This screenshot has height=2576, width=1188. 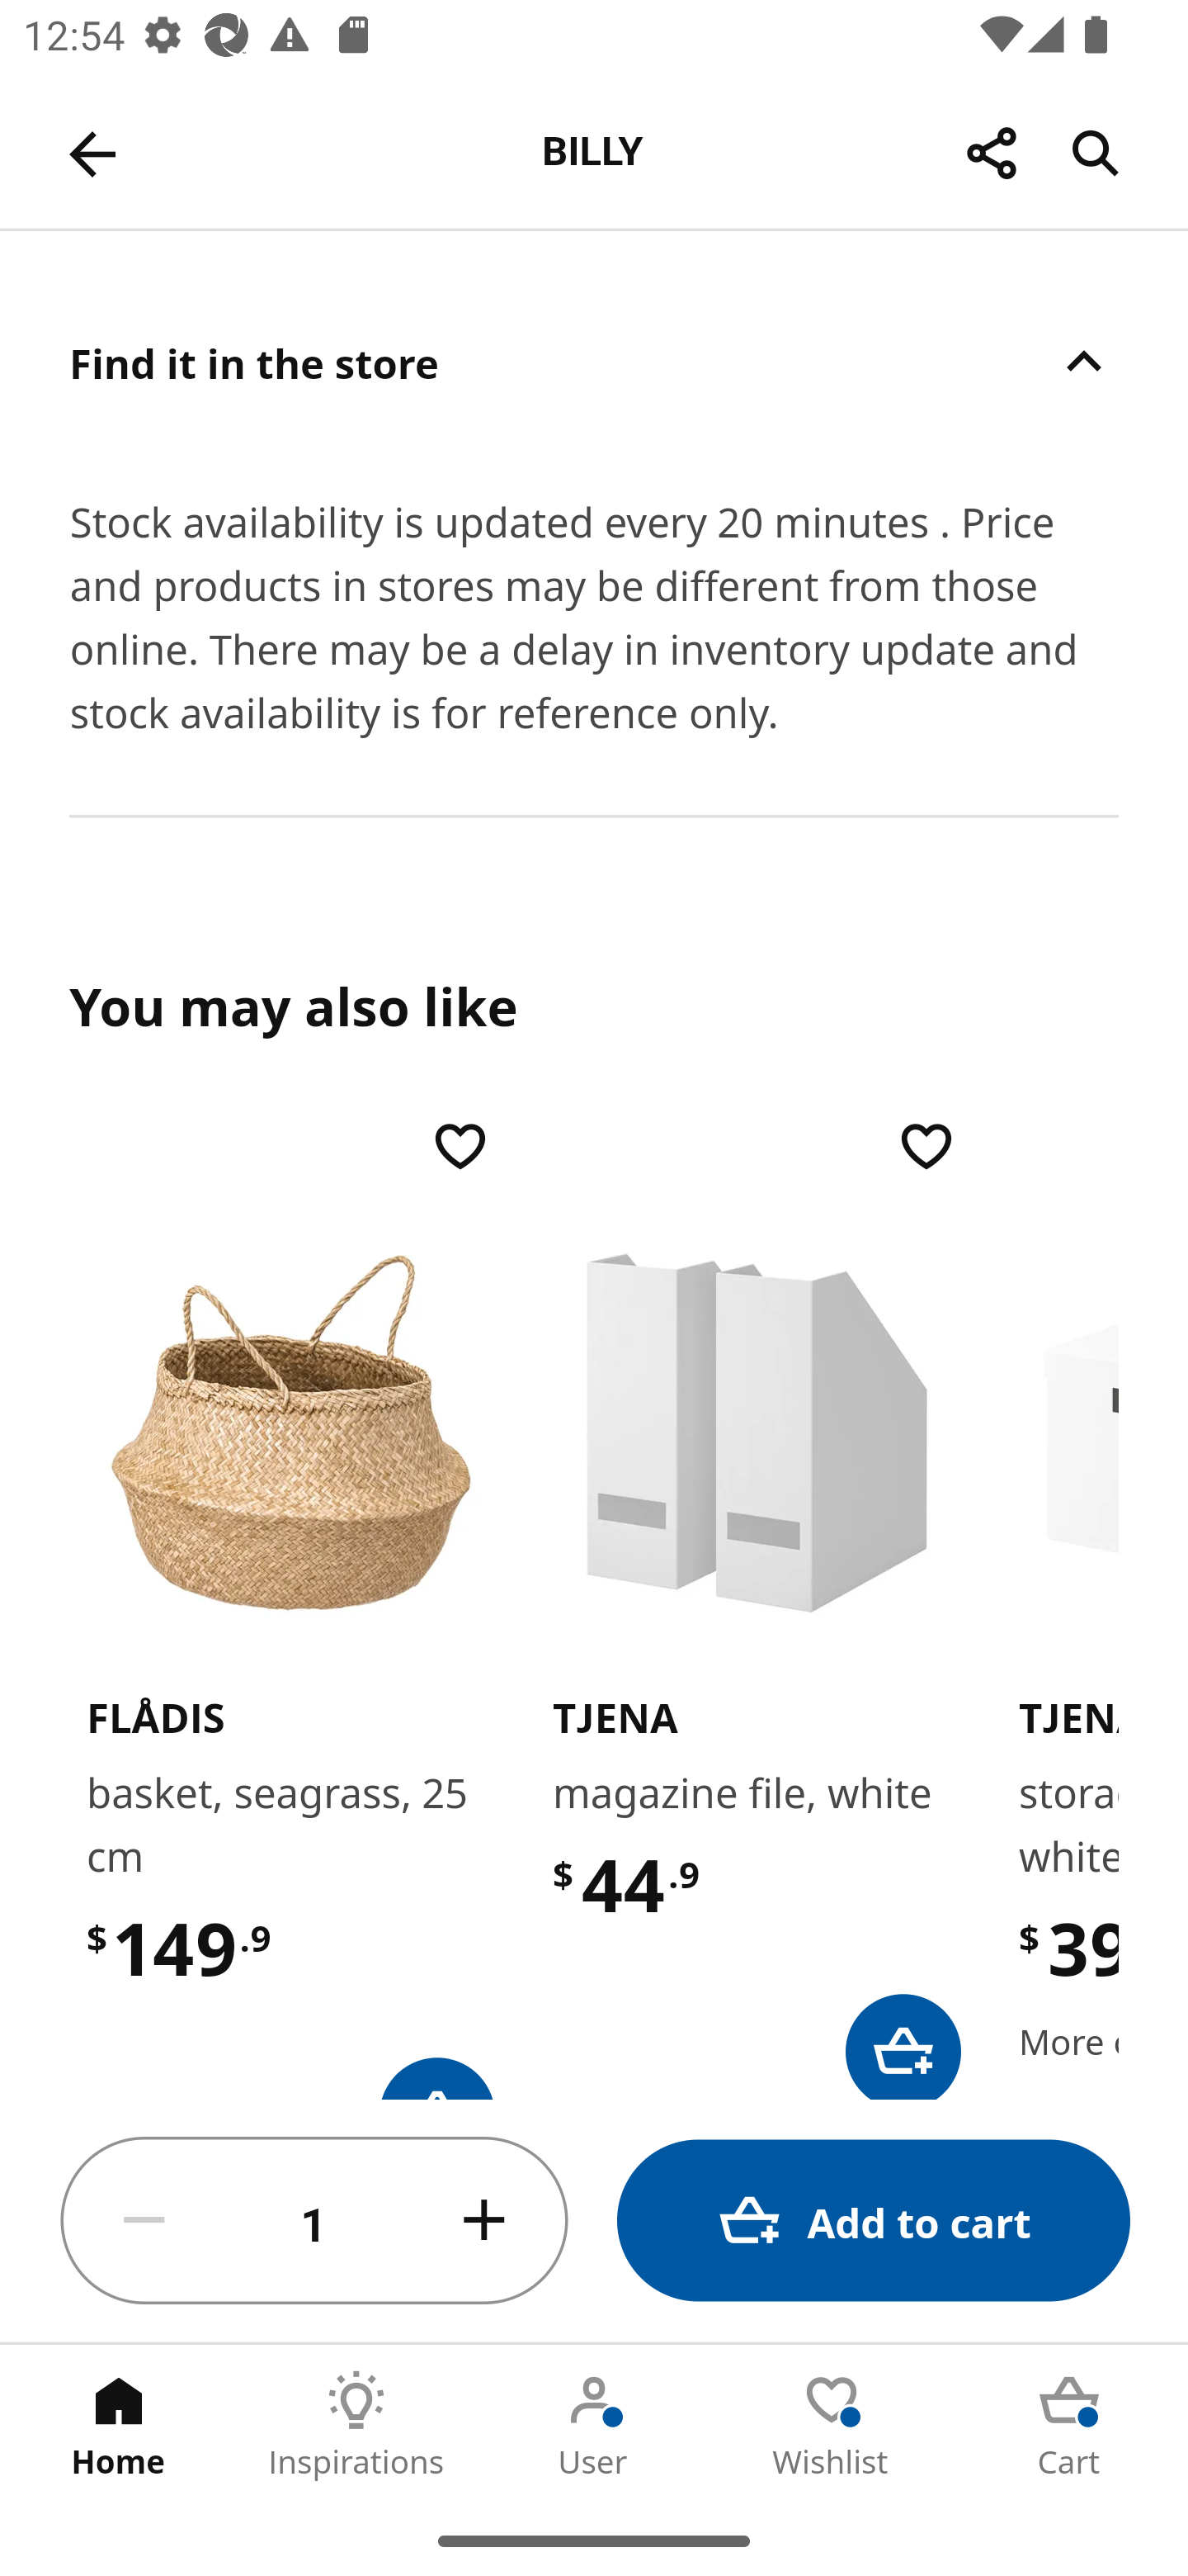 I want to click on Wishlist
Tab 4 of 5, so click(x=832, y=2425).